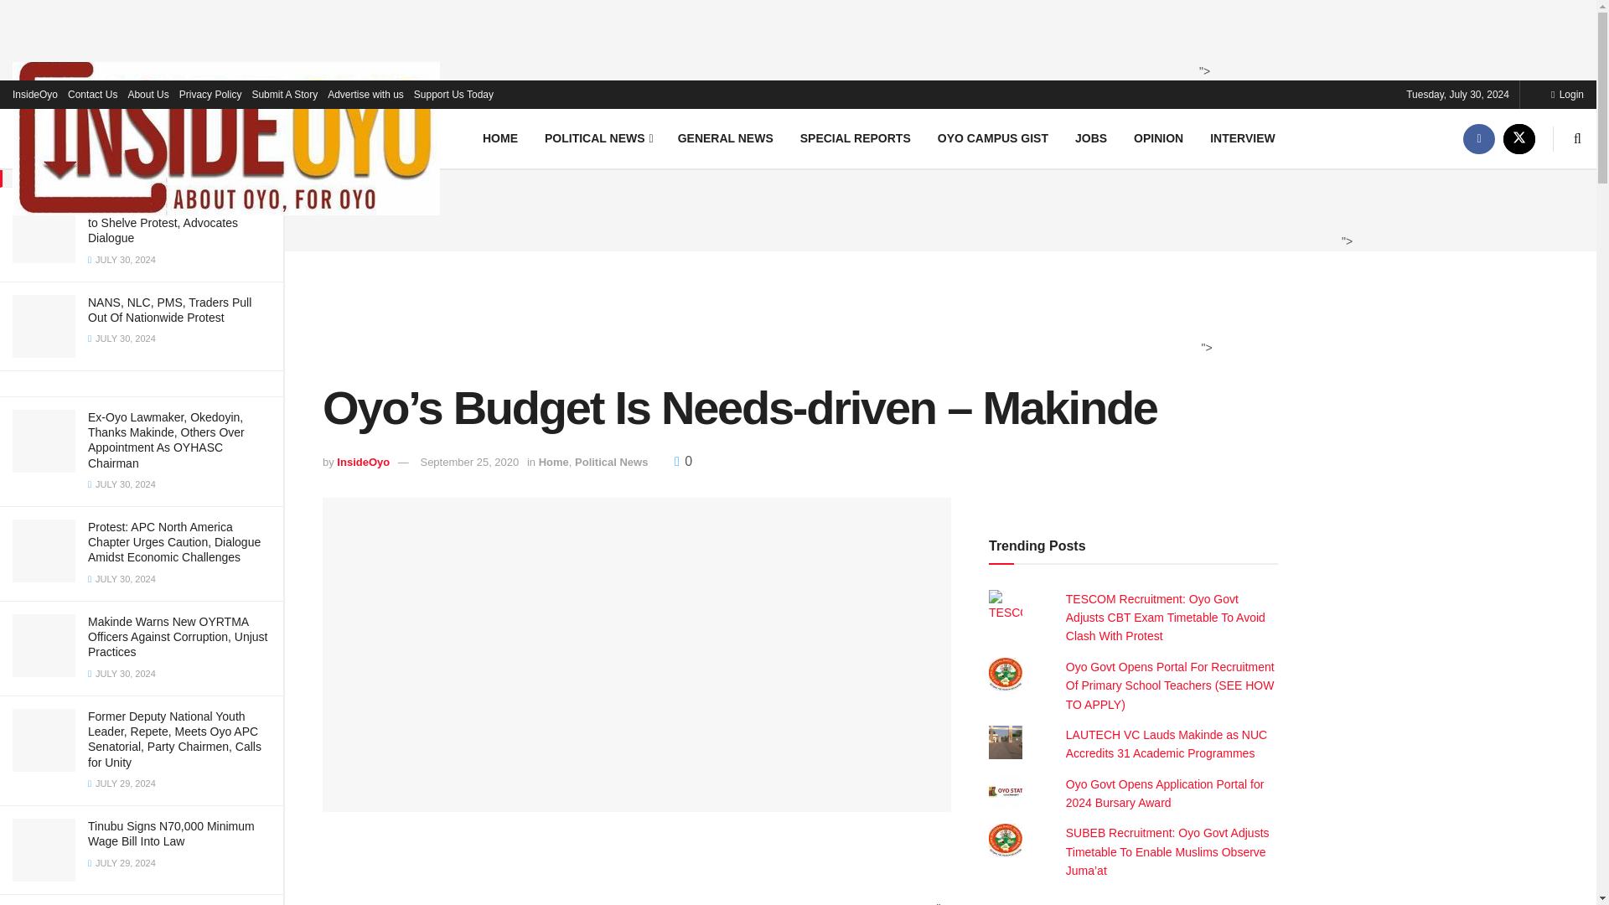 This screenshot has height=905, width=1609. Describe the element at coordinates (147, 94) in the screenshot. I see `About Us` at that location.